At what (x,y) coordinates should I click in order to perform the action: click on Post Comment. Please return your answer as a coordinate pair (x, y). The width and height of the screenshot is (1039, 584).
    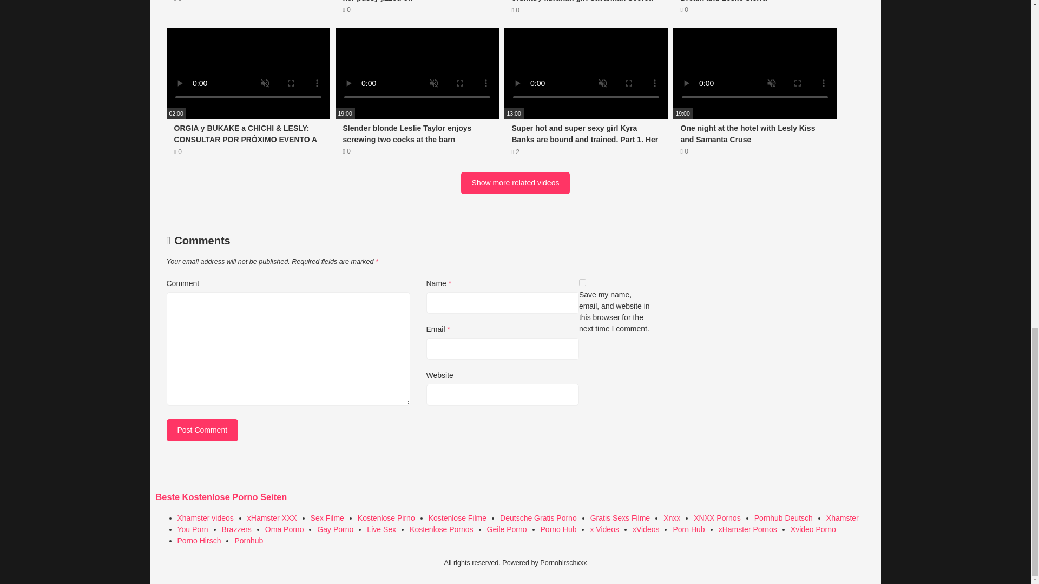
    Looking at the image, I should click on (202, 430).